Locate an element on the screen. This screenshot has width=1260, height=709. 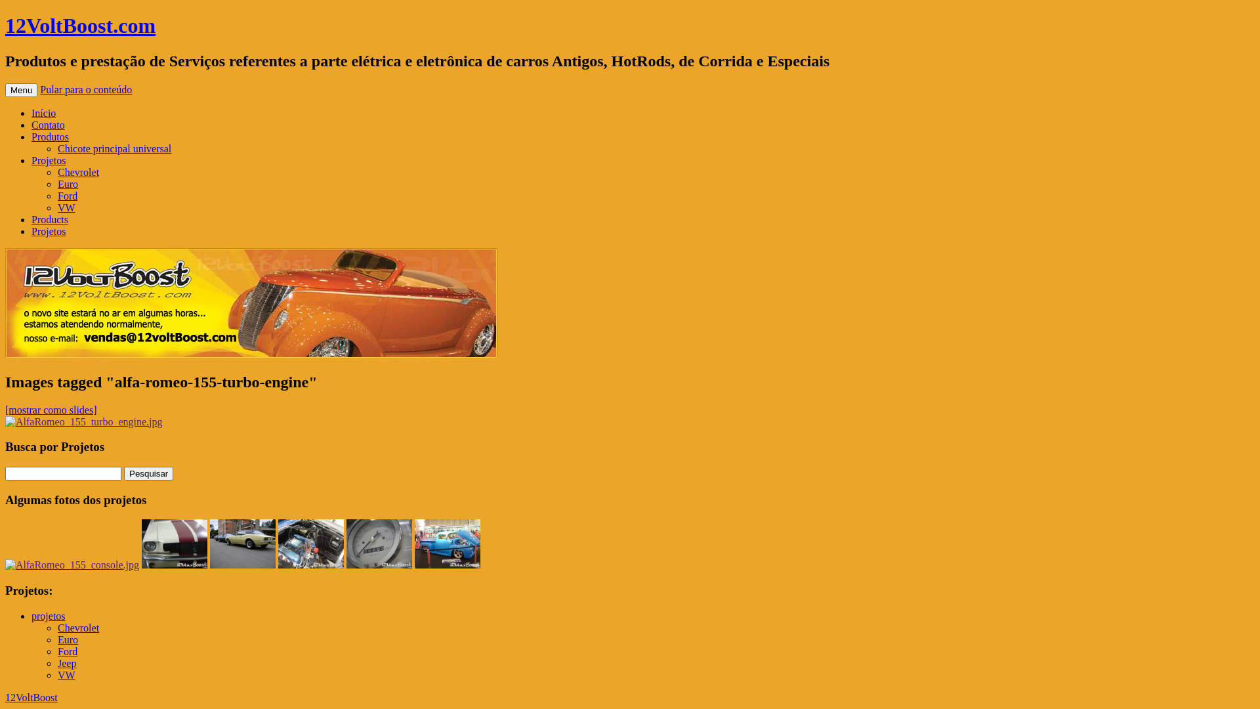
12VoltBoost.com is located at coordinates (80, 26).